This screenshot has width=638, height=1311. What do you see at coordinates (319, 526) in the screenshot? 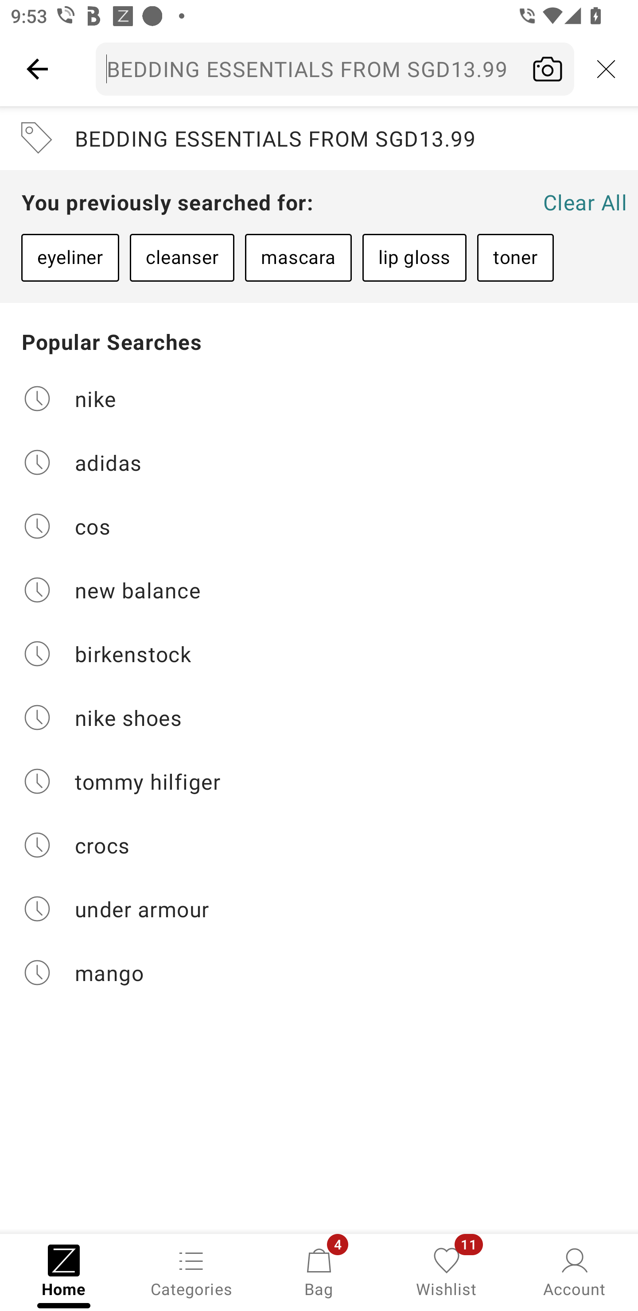
I see `cos` at bounding box center [319, 526].